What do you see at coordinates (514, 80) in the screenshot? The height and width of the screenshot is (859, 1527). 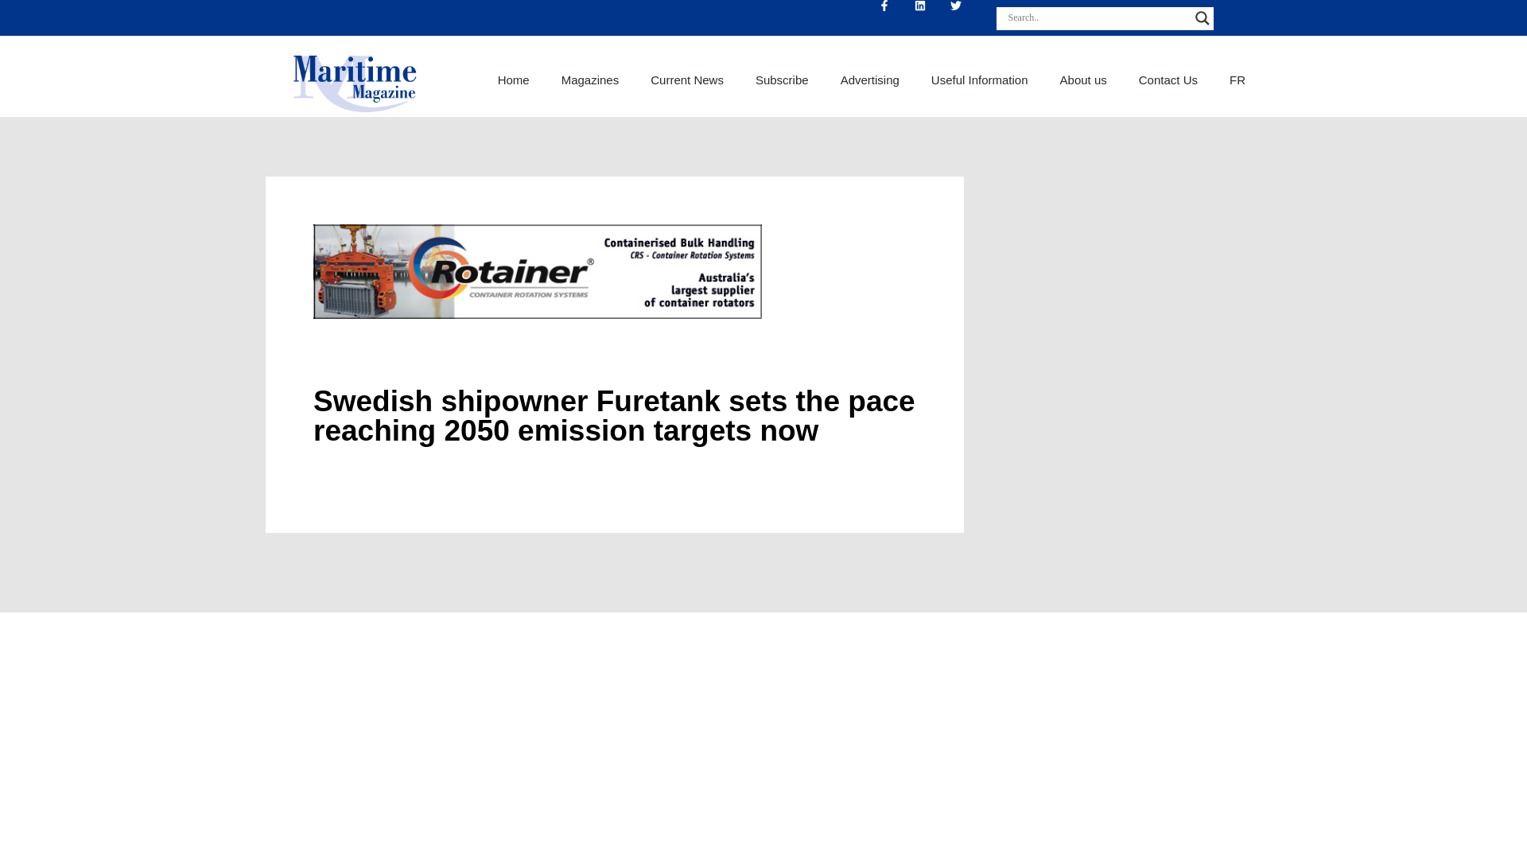 I see `Home` at bounding box center [514, 80].